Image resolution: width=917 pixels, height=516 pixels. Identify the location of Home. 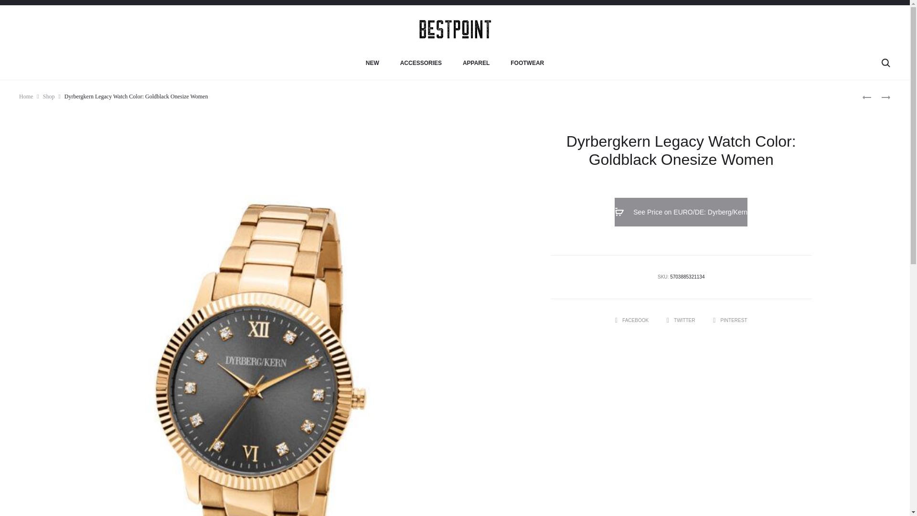
(26, 97).